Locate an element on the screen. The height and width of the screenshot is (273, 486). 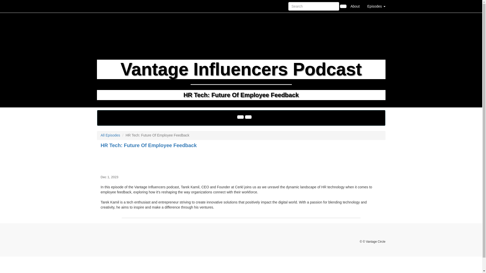
Home Page is located at coordinates (107, 6).